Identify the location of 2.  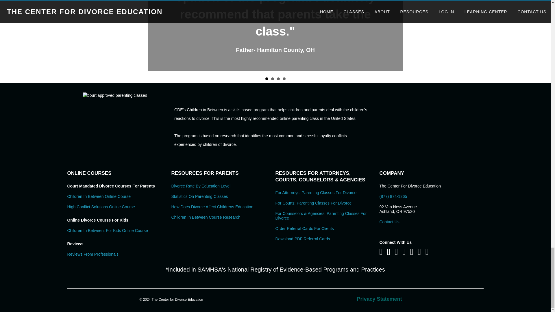
(273, 79).